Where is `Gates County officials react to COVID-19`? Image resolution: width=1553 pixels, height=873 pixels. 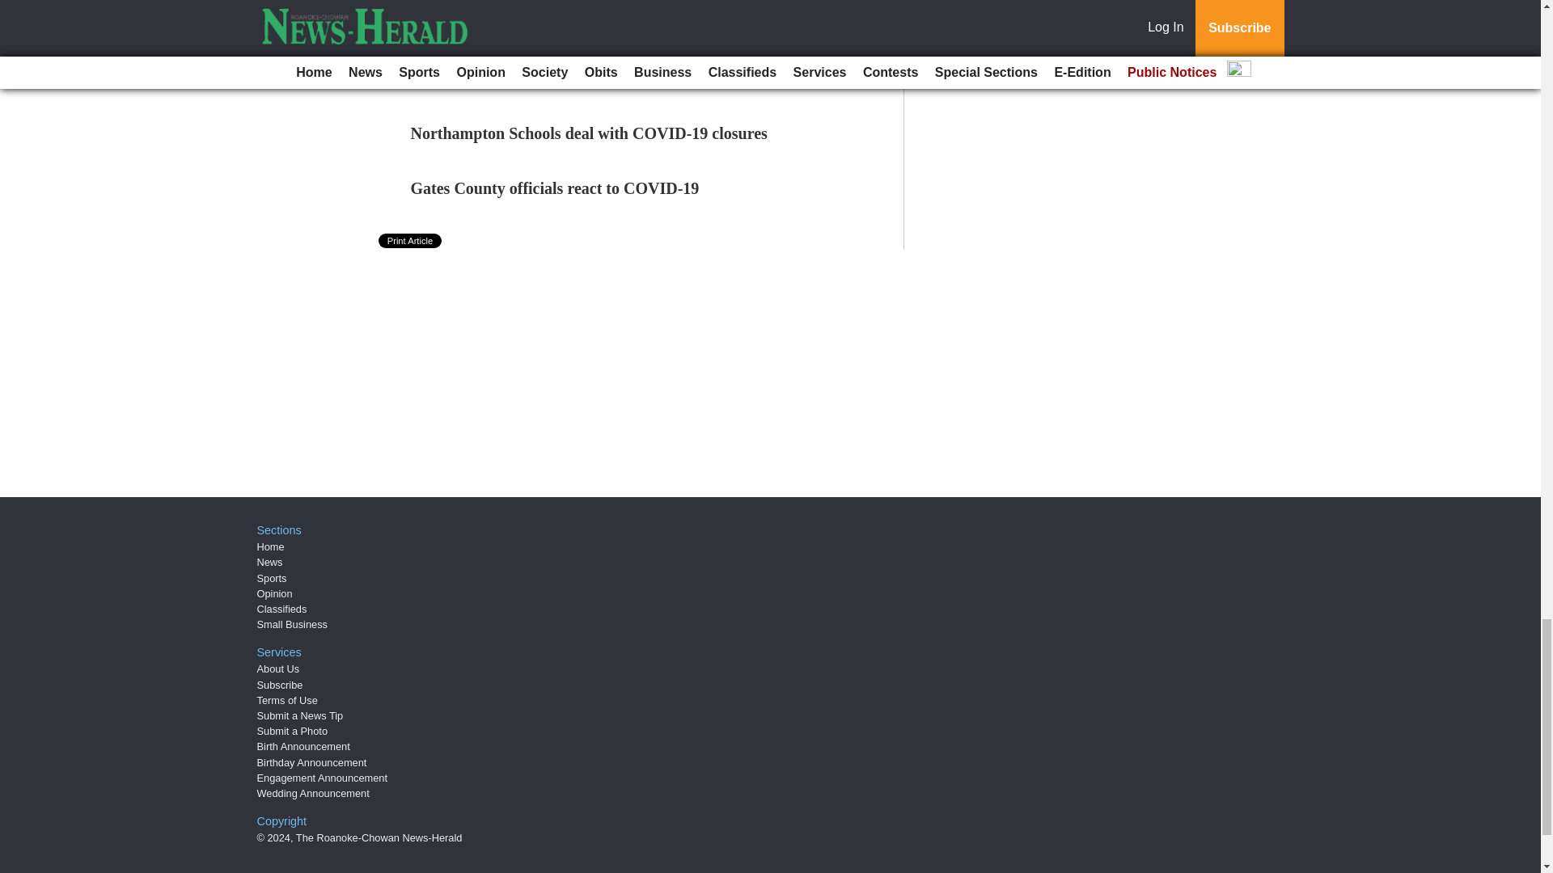
Gates County officials react to COVID-19 is located at coordinates (555, 188).